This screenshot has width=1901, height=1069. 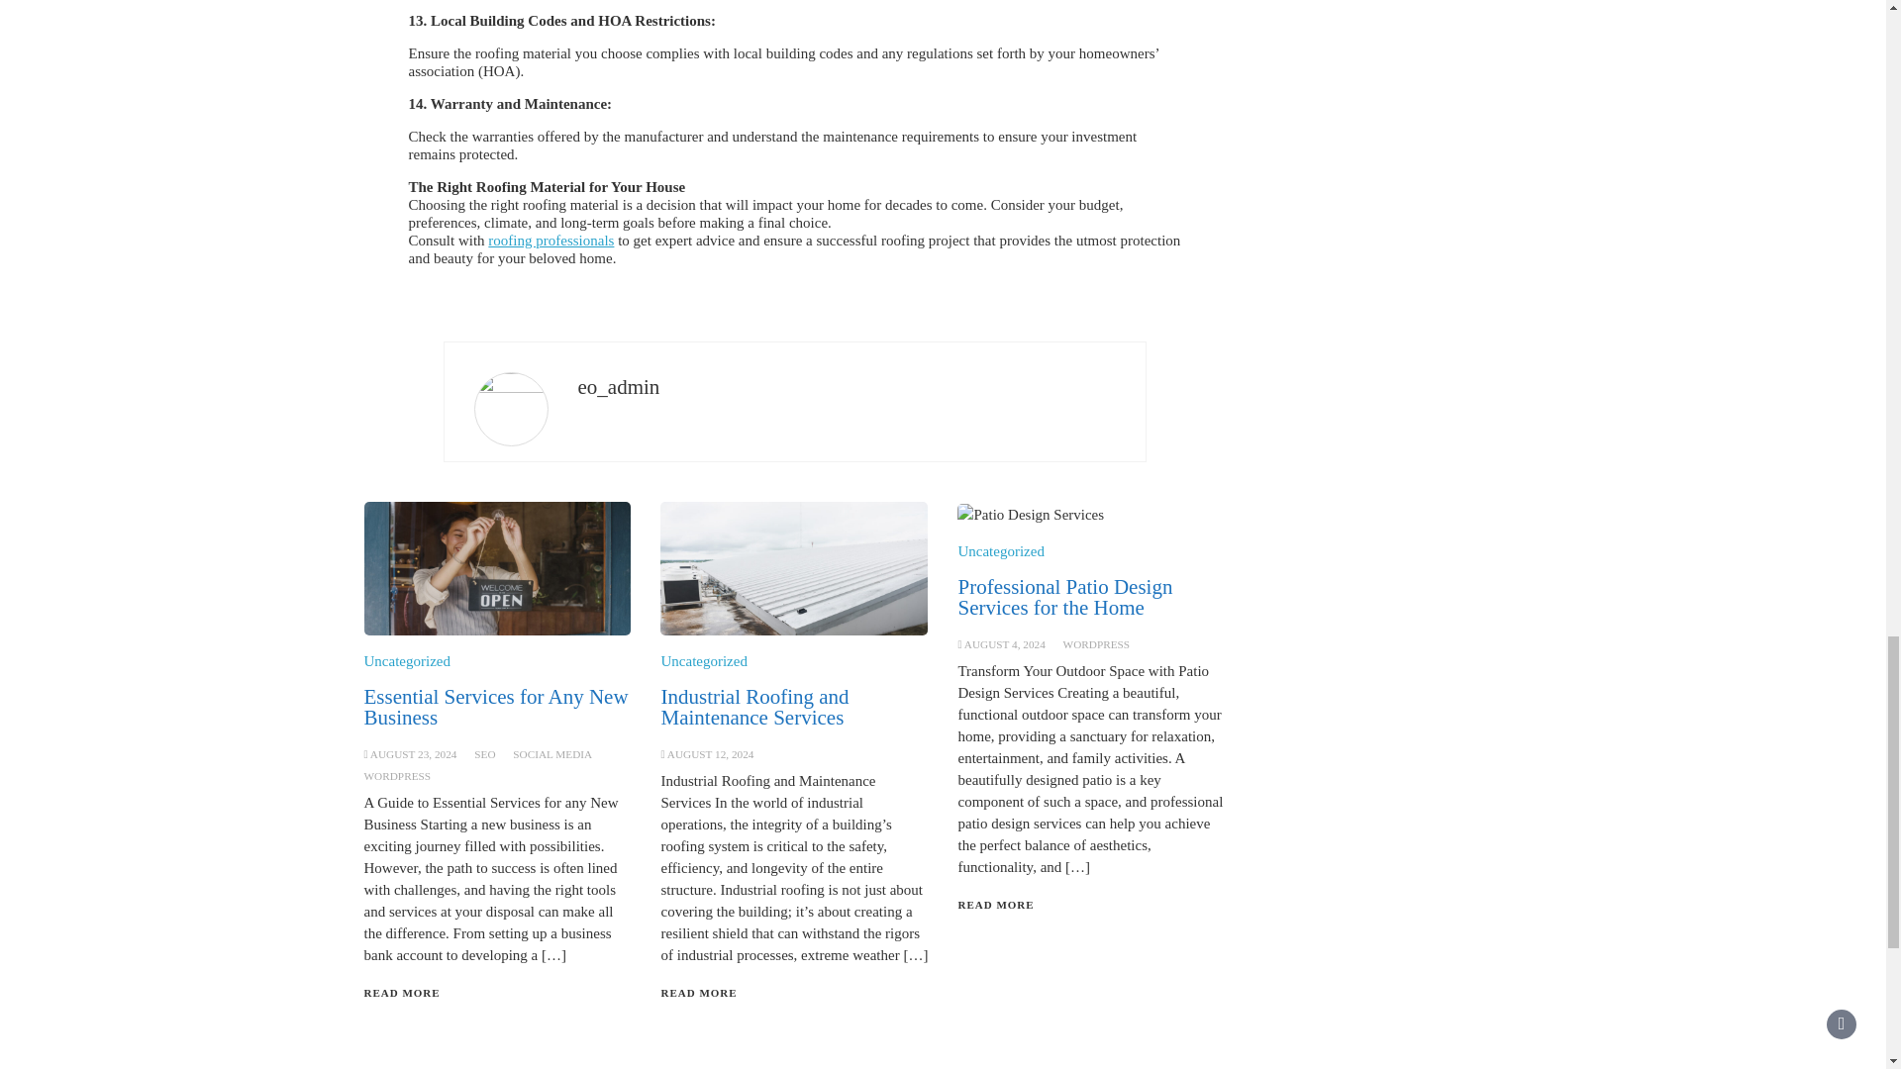 What do you see at coordinates (414, 754) in the screenshot?
I see `AUGUST 23, 2024` at bounding box center [414, 754].